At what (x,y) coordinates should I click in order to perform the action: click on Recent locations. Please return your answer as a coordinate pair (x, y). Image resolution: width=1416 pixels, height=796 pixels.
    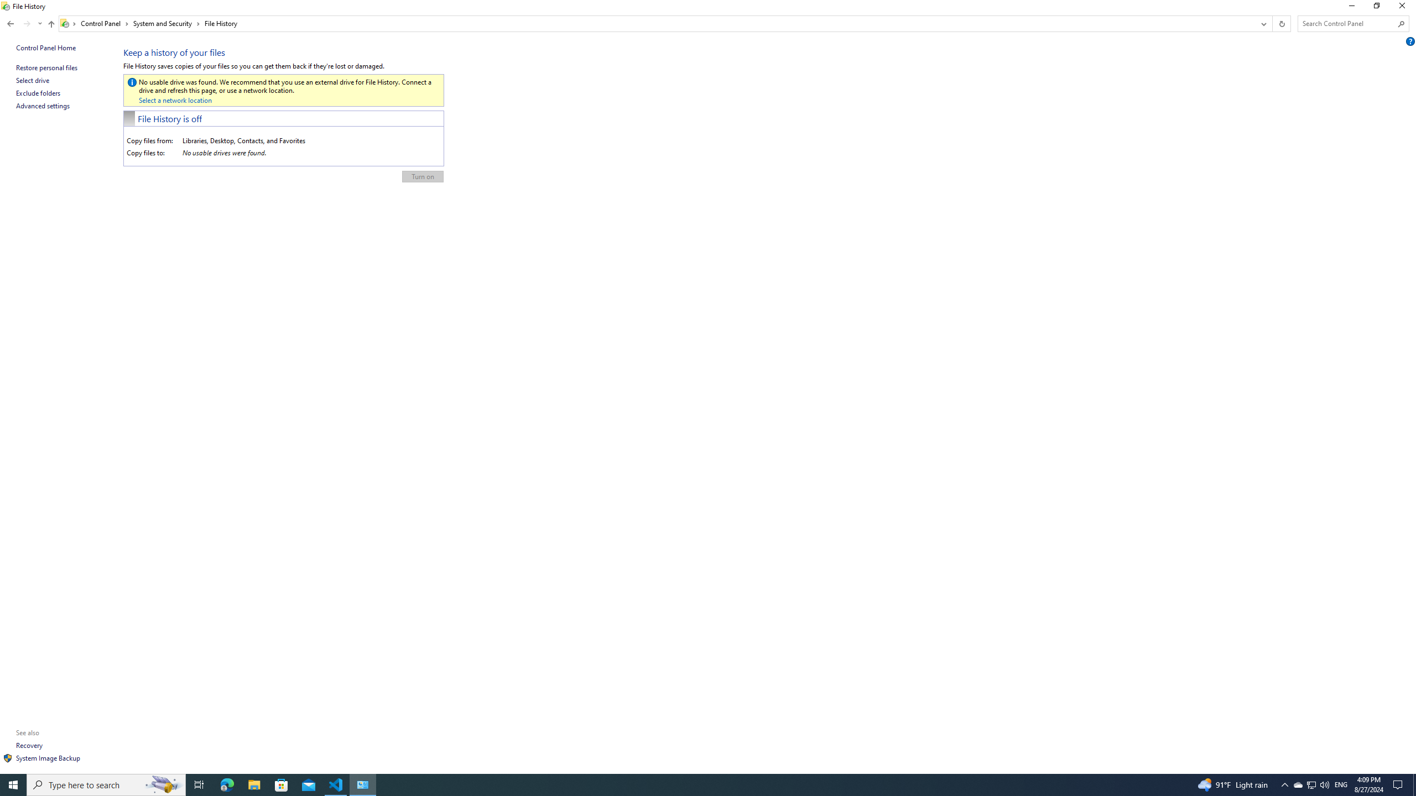
    Looking at the image, I should click on (40, 23).